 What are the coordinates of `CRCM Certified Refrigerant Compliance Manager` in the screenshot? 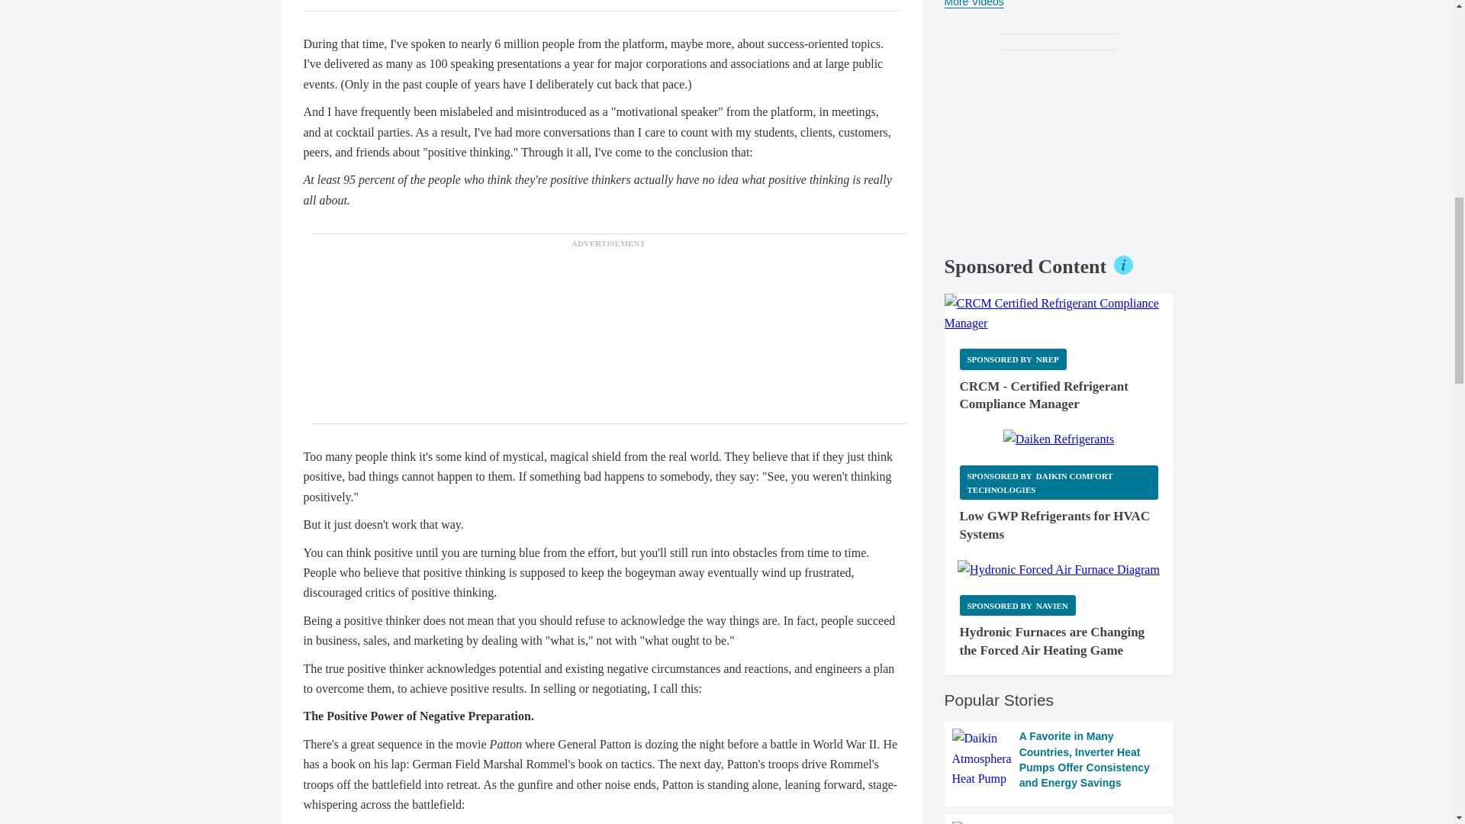 It's located at (1059, 314).